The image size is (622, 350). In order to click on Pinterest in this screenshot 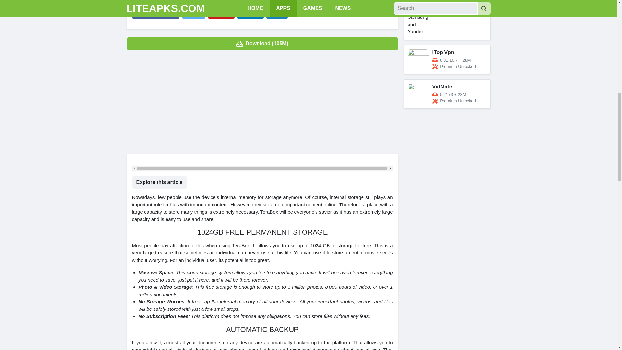, I will do `click(221, 14)`.